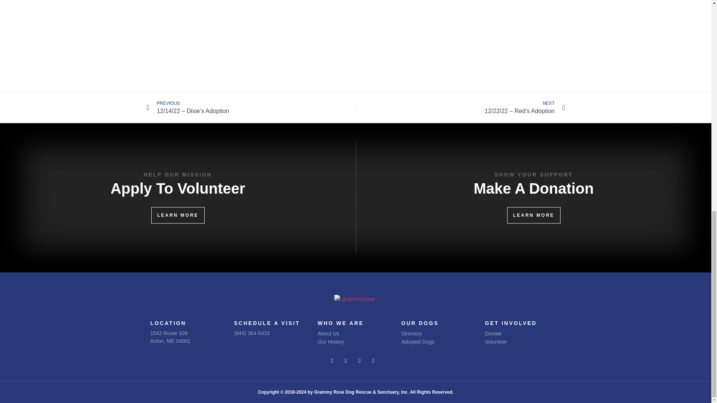  What do you see at coordinates (349, 334) in the screenshot?
I see `About Us` at bounding box center [349, 334].